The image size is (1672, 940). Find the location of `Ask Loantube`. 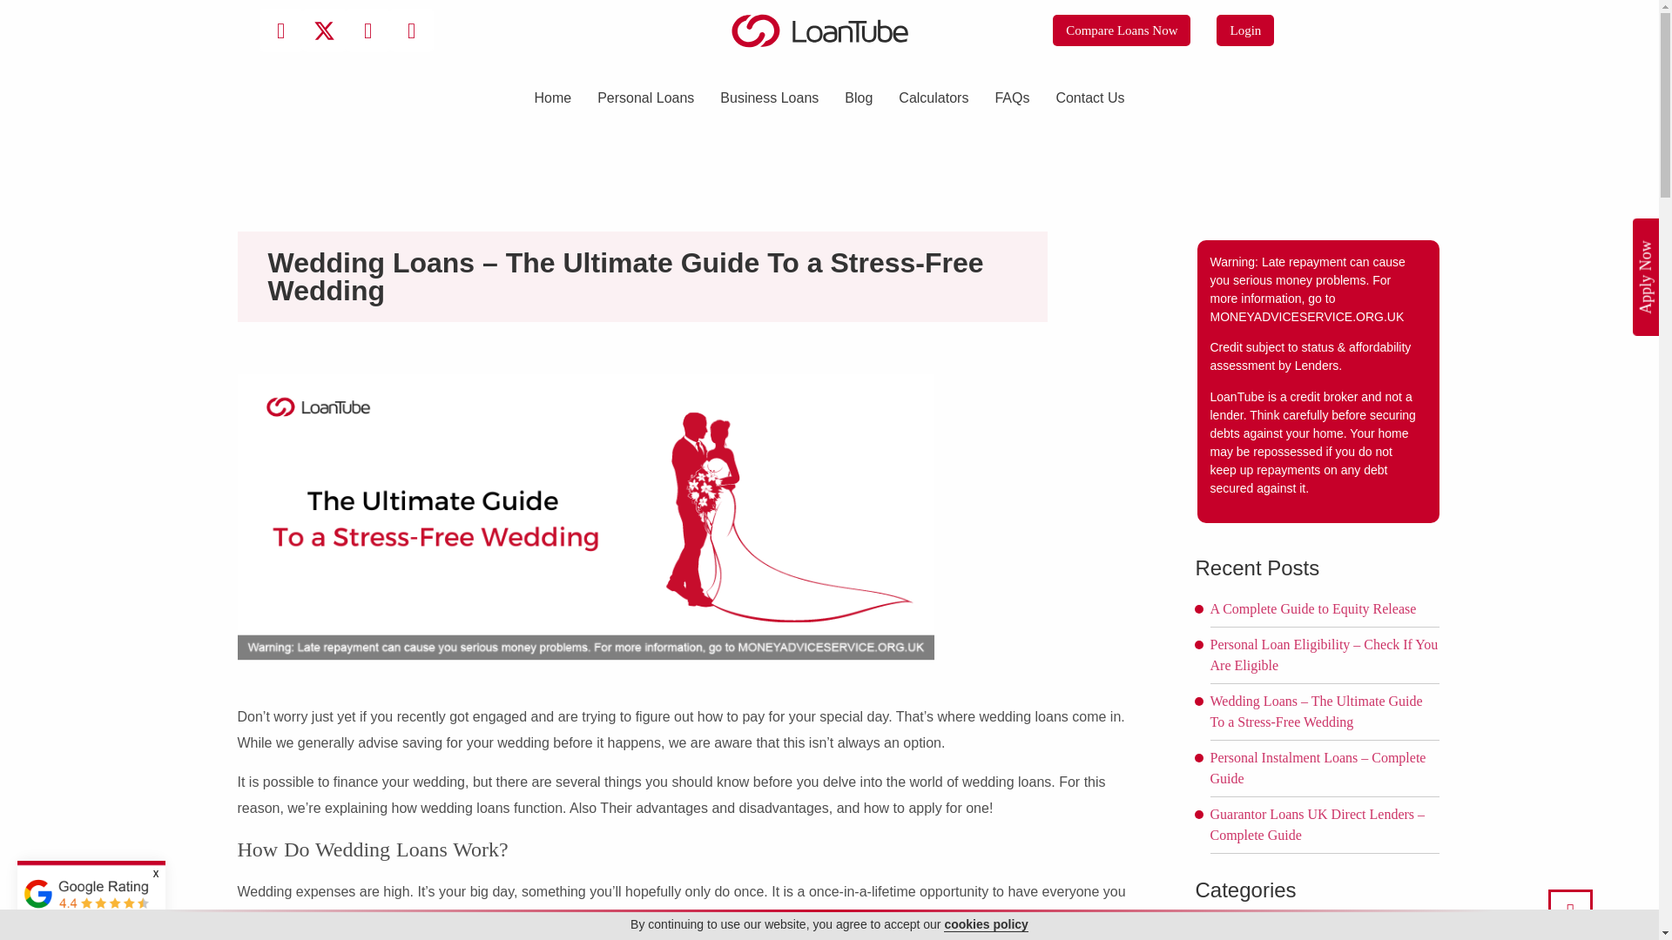

Ask Loantube is located at coordinates (1254, 933).